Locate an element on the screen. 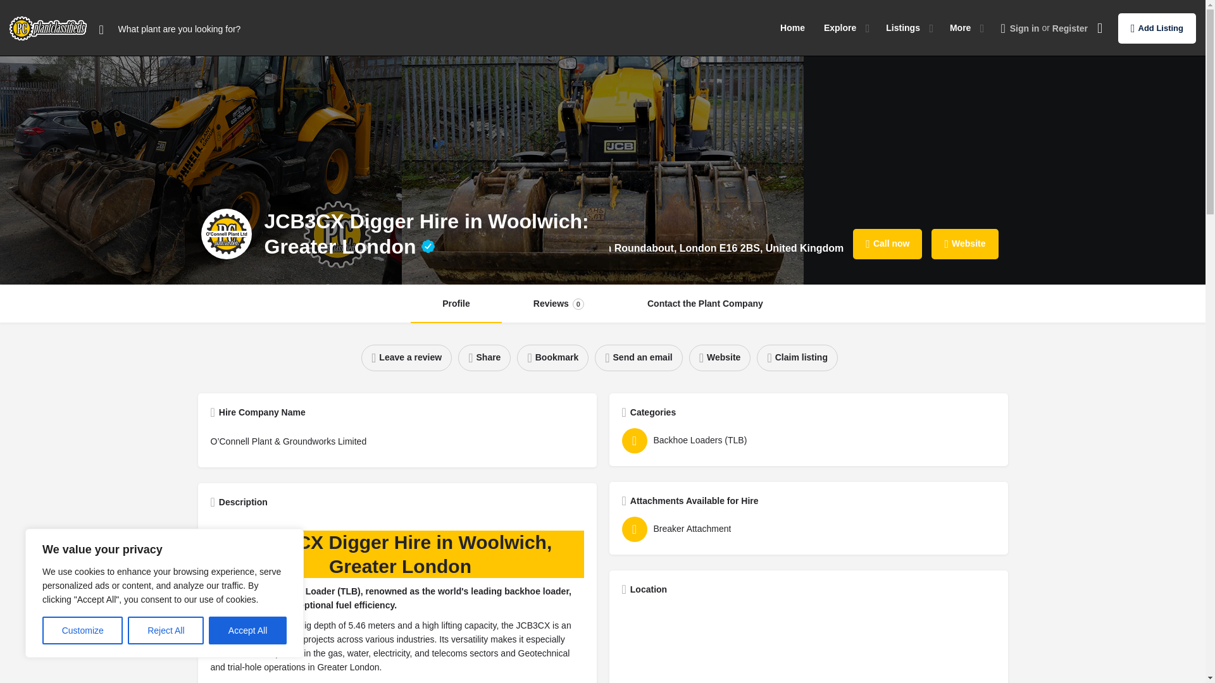 The image size is (1215, 683). View your shopping cart is located at coordinates (1099, 28).